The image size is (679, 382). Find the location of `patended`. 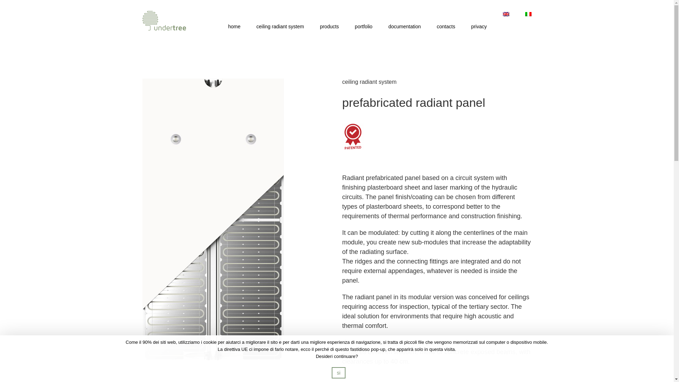

patended is located at coordinates (353, 137).